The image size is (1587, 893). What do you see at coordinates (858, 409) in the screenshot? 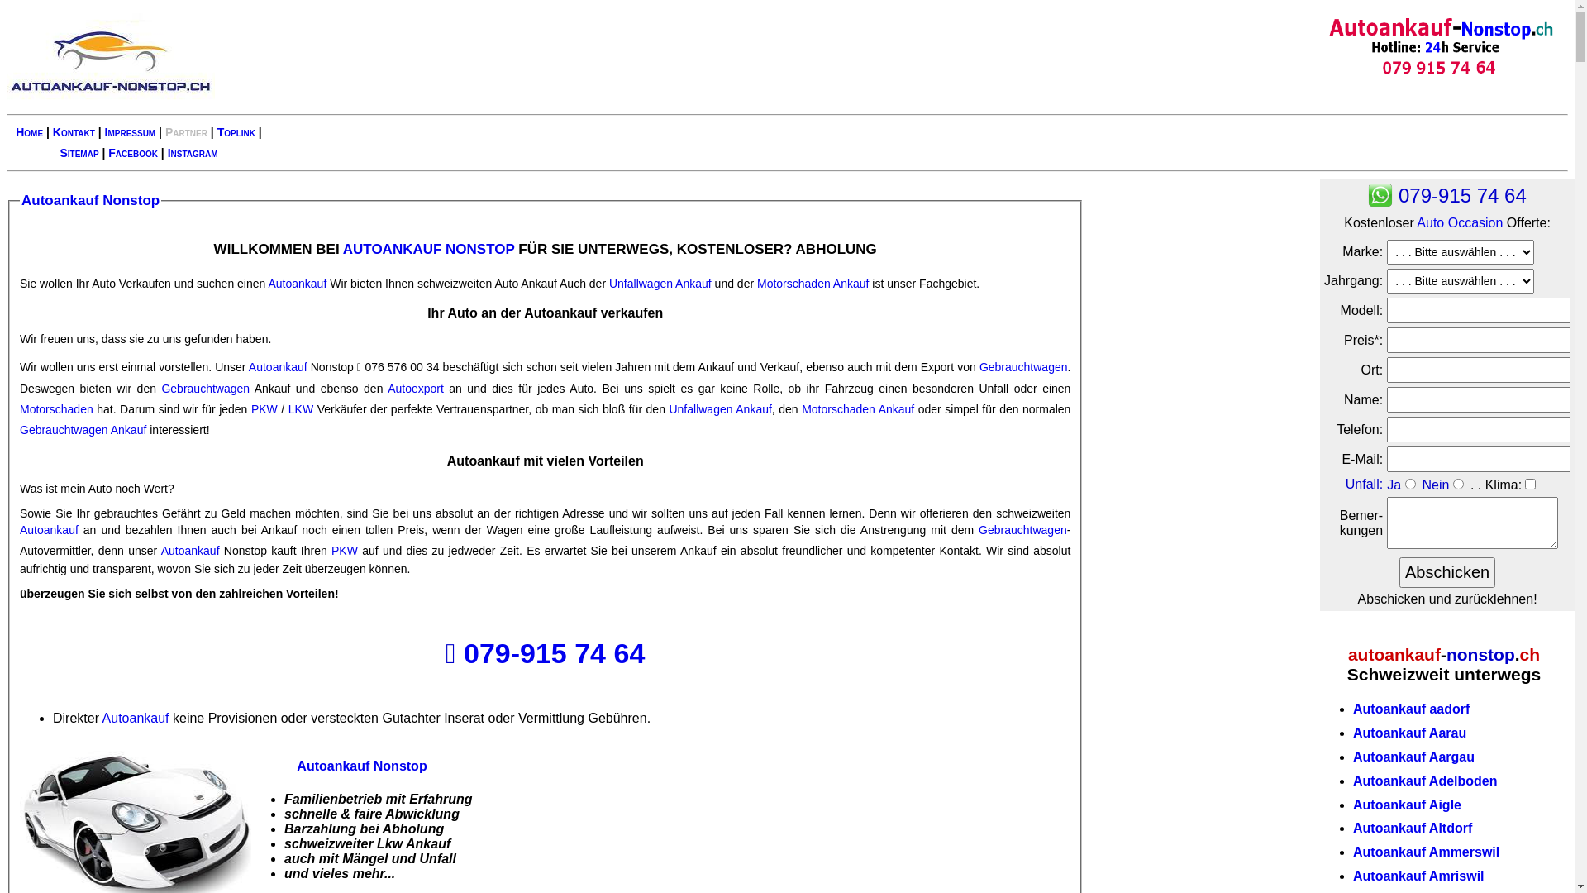
I see `Motorschaden Ankauf` at bounding box center [858, 409].